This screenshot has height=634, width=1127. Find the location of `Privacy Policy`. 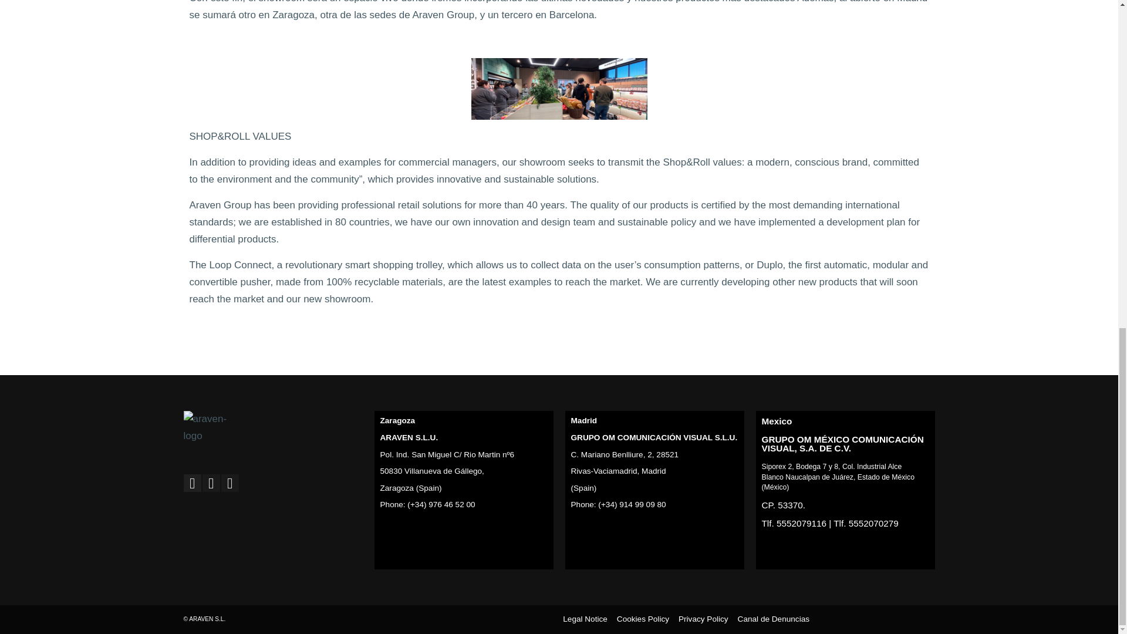

Privacy Policy is located at coordinates (703, 620).